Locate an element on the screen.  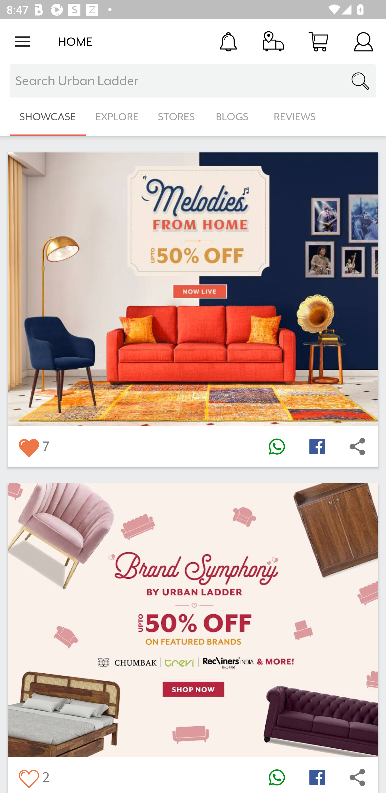
 is located at coordinates (277, 777).